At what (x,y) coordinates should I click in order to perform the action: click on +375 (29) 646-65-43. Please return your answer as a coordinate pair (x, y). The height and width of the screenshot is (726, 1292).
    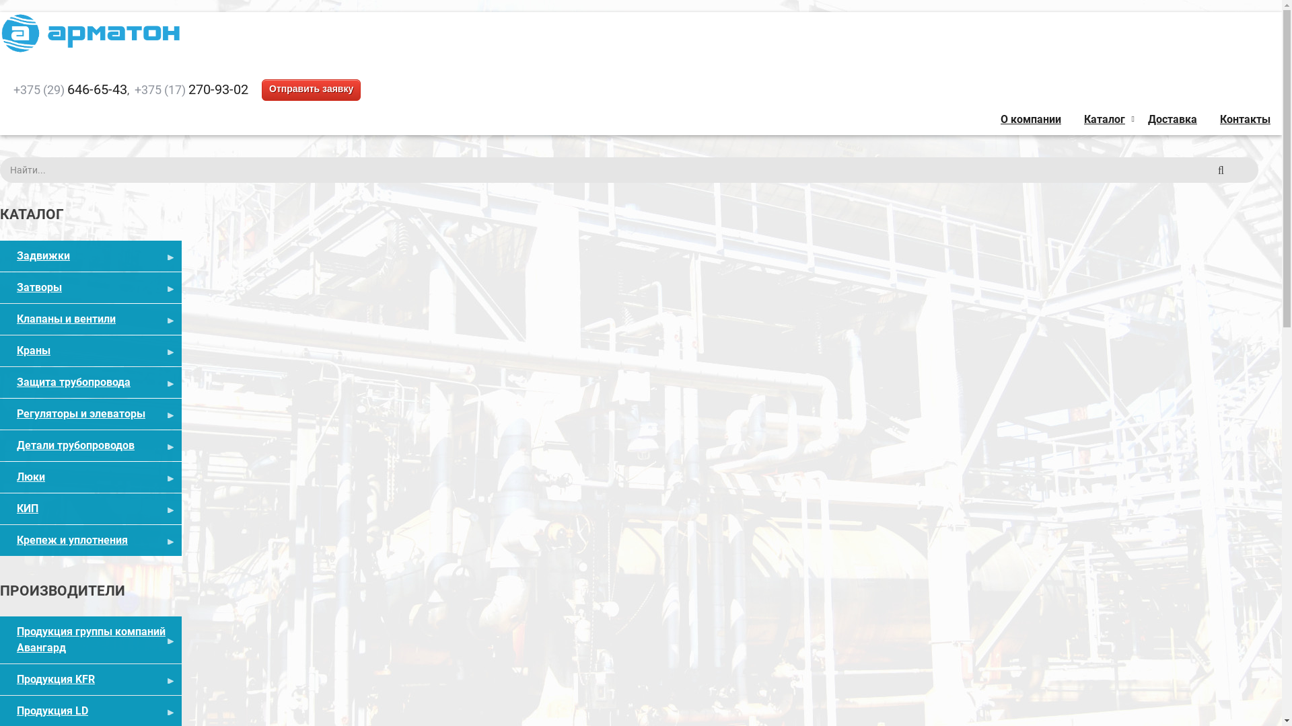
    Looking at the image, I should click on (70, 90).